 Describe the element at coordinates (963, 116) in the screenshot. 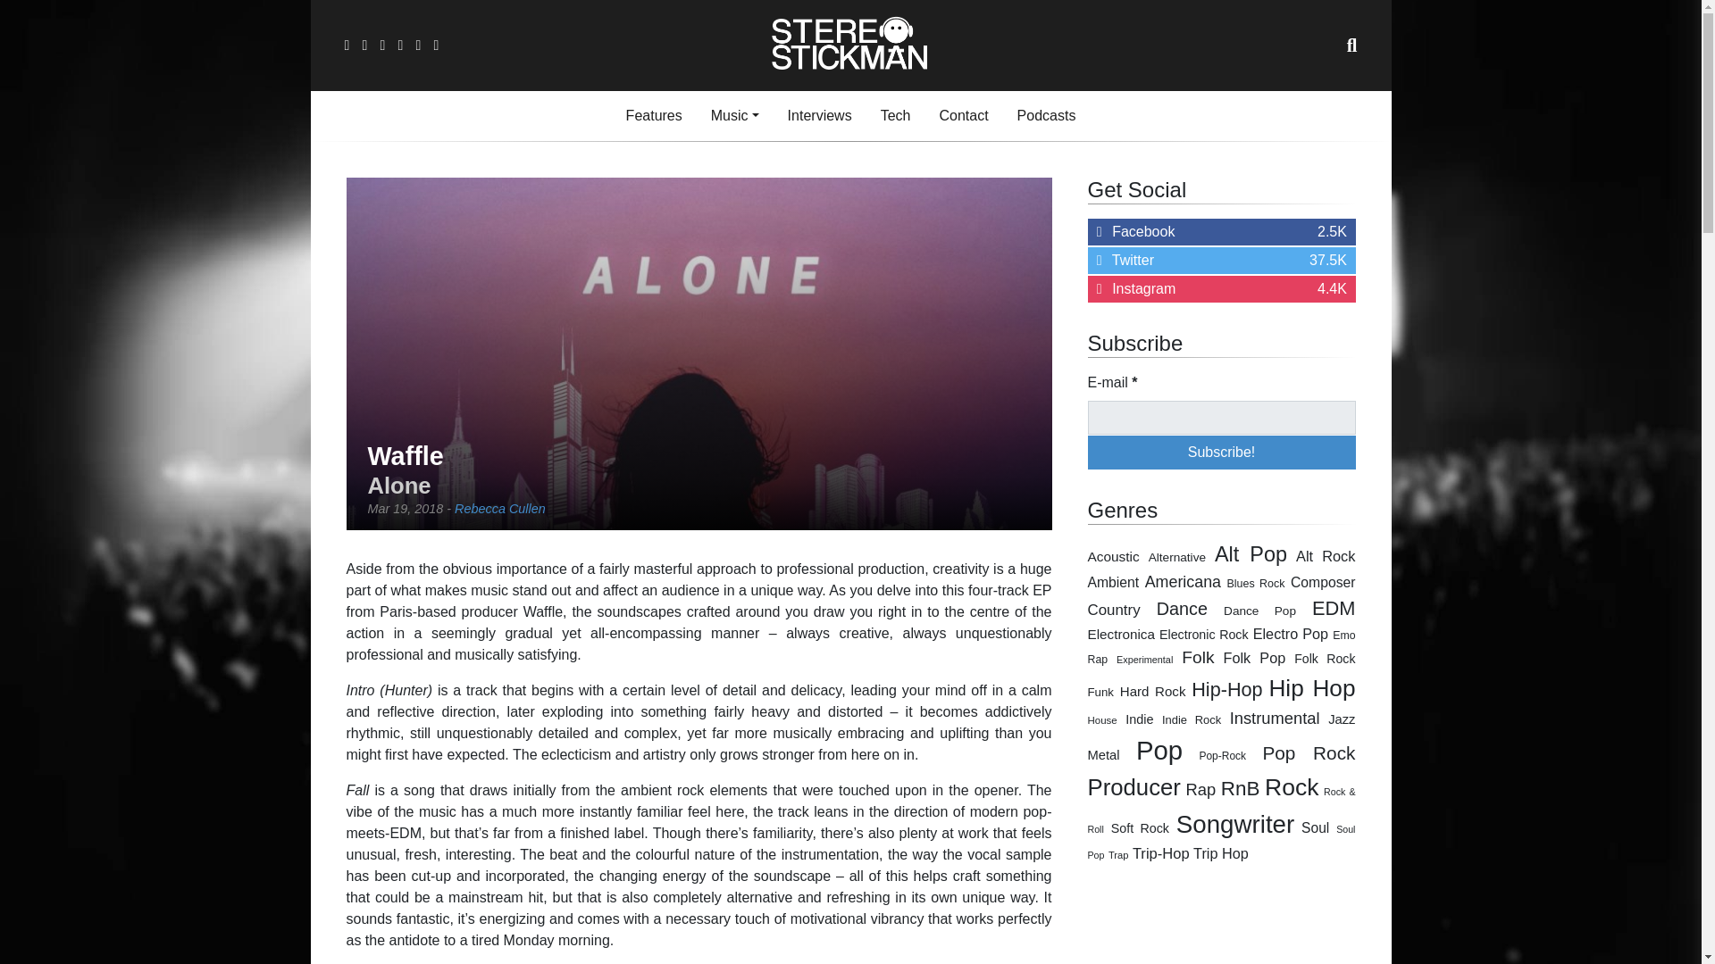

I see `Subscribe!` at that location.